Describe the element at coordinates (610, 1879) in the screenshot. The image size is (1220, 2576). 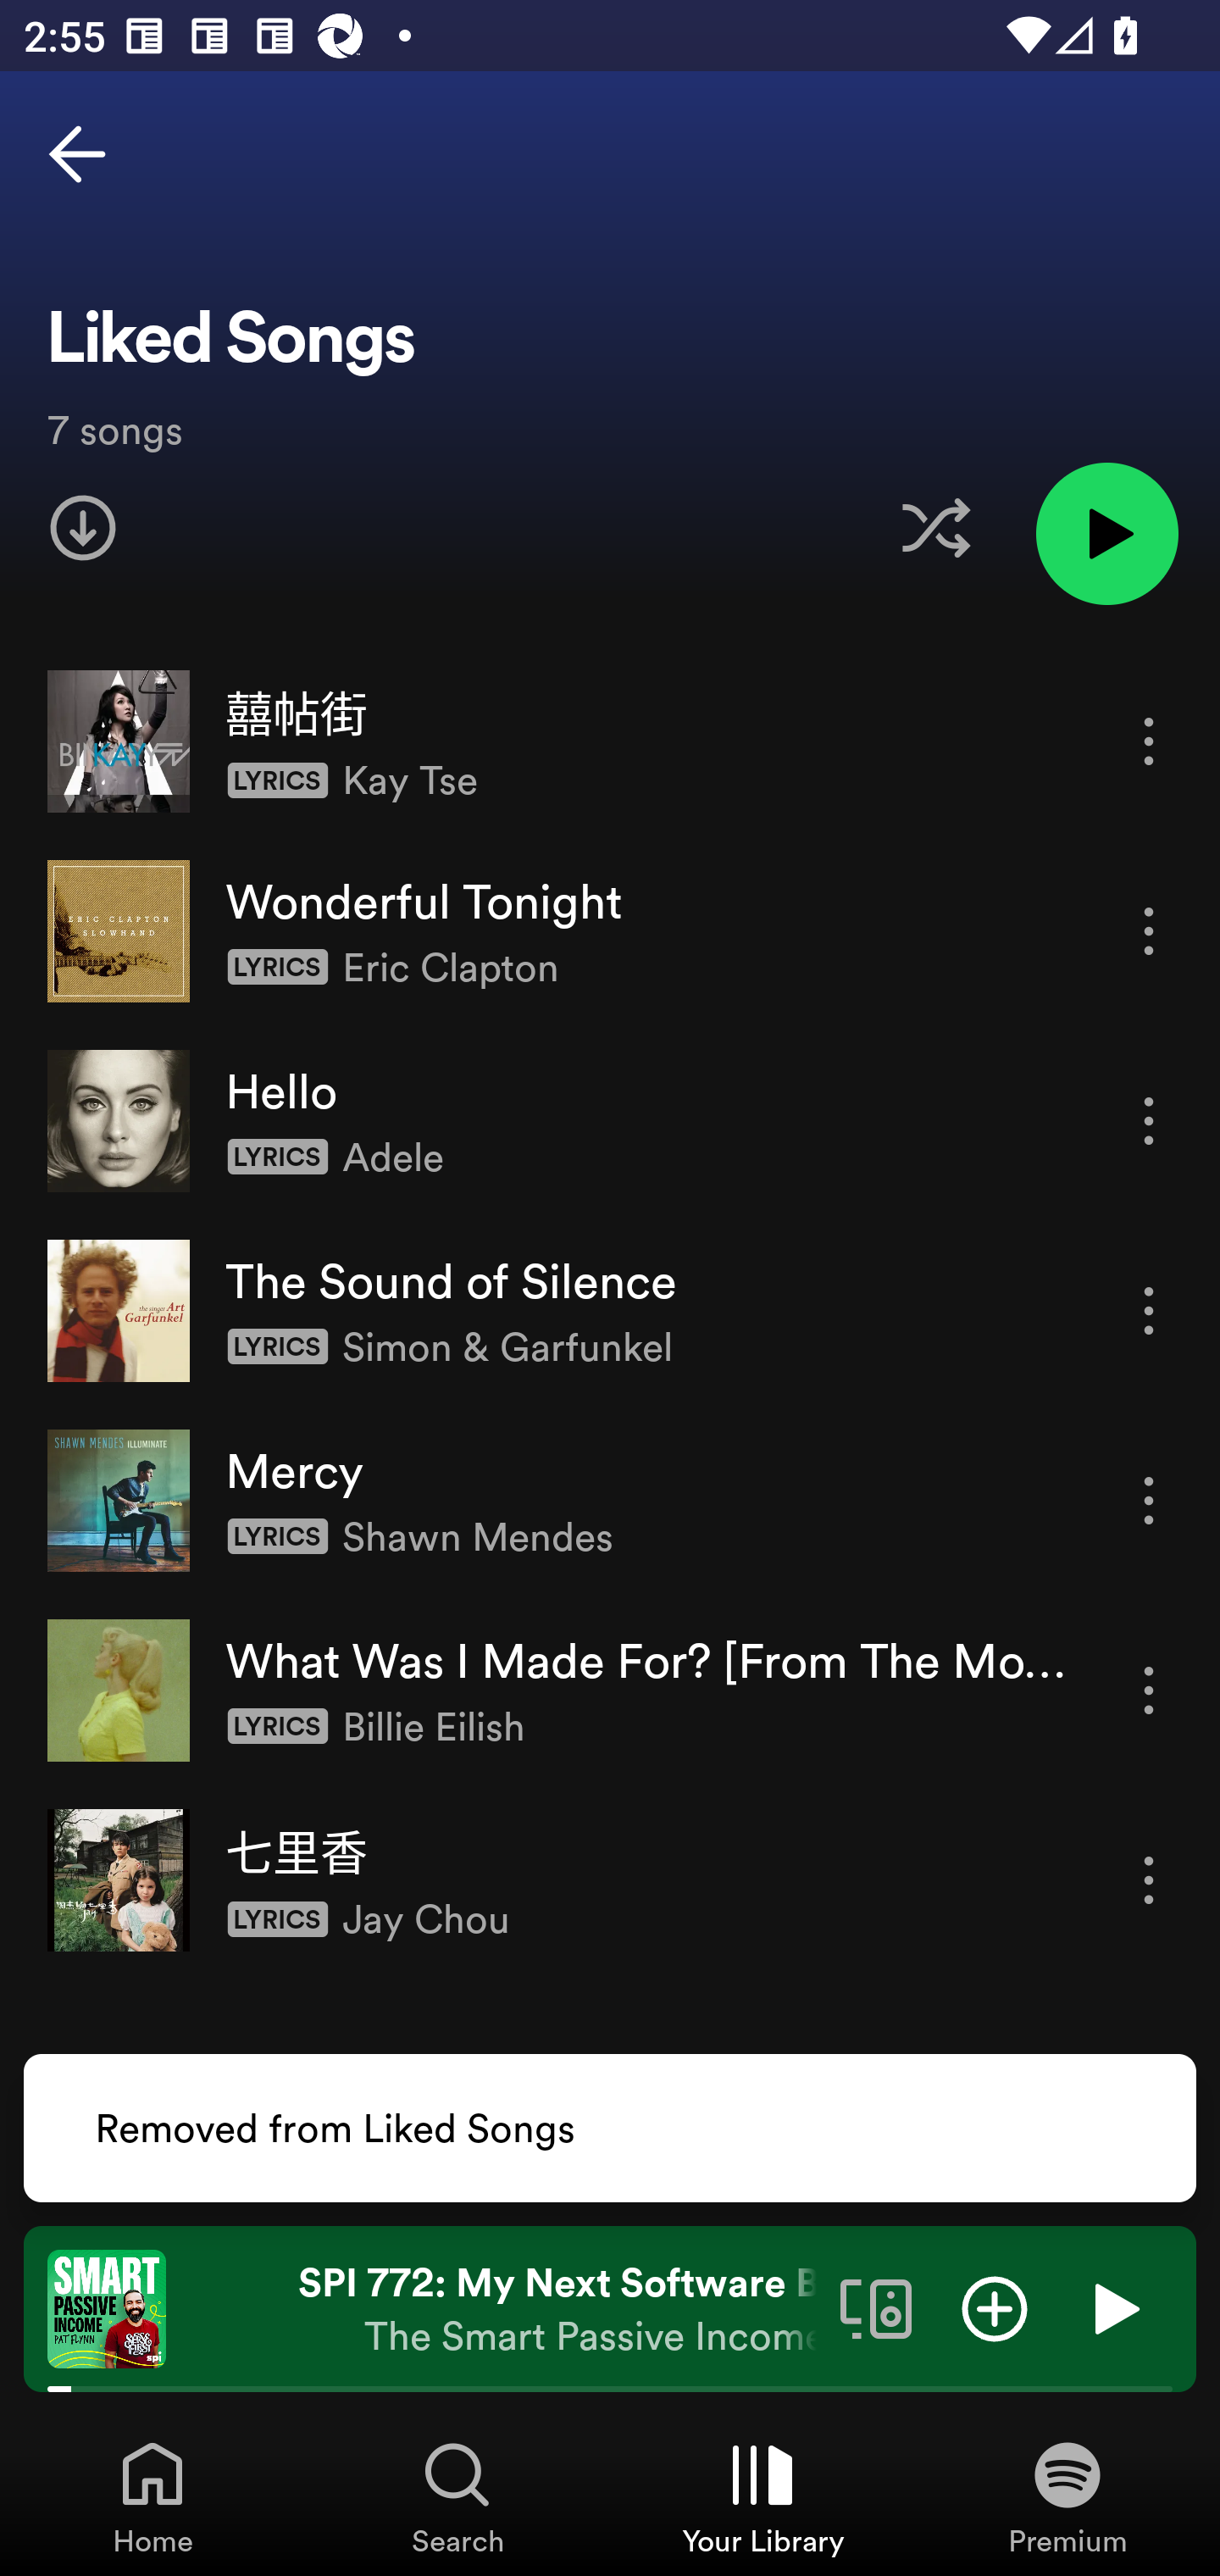
I see `七里香 More options for song 七里香 Lyrics Jay Chou` at that location.